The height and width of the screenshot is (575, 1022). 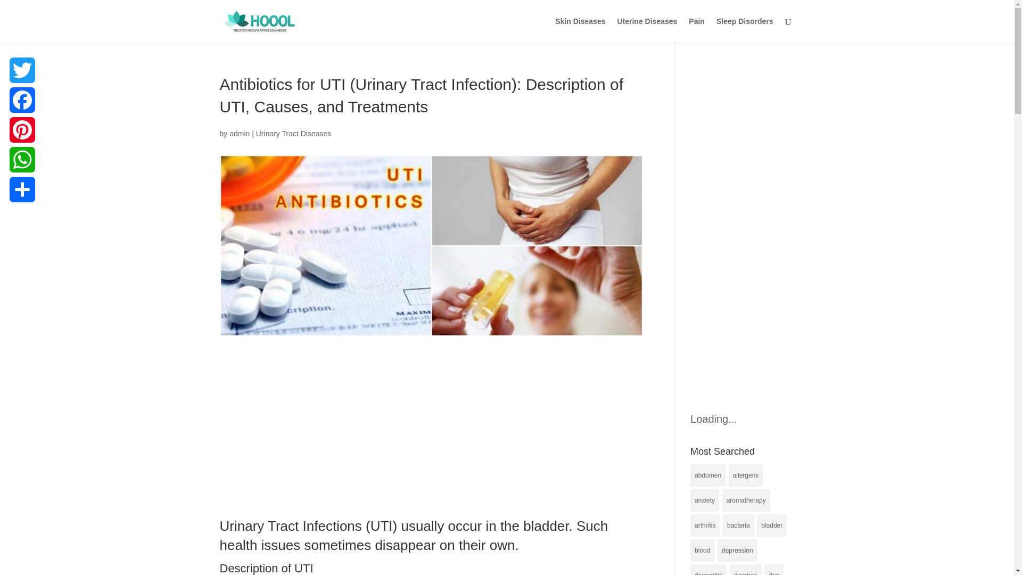 What do you see at coordinates (745, 30) in the screenshot?
I see `Sleep Disorders` at bounding box center [745, 30].